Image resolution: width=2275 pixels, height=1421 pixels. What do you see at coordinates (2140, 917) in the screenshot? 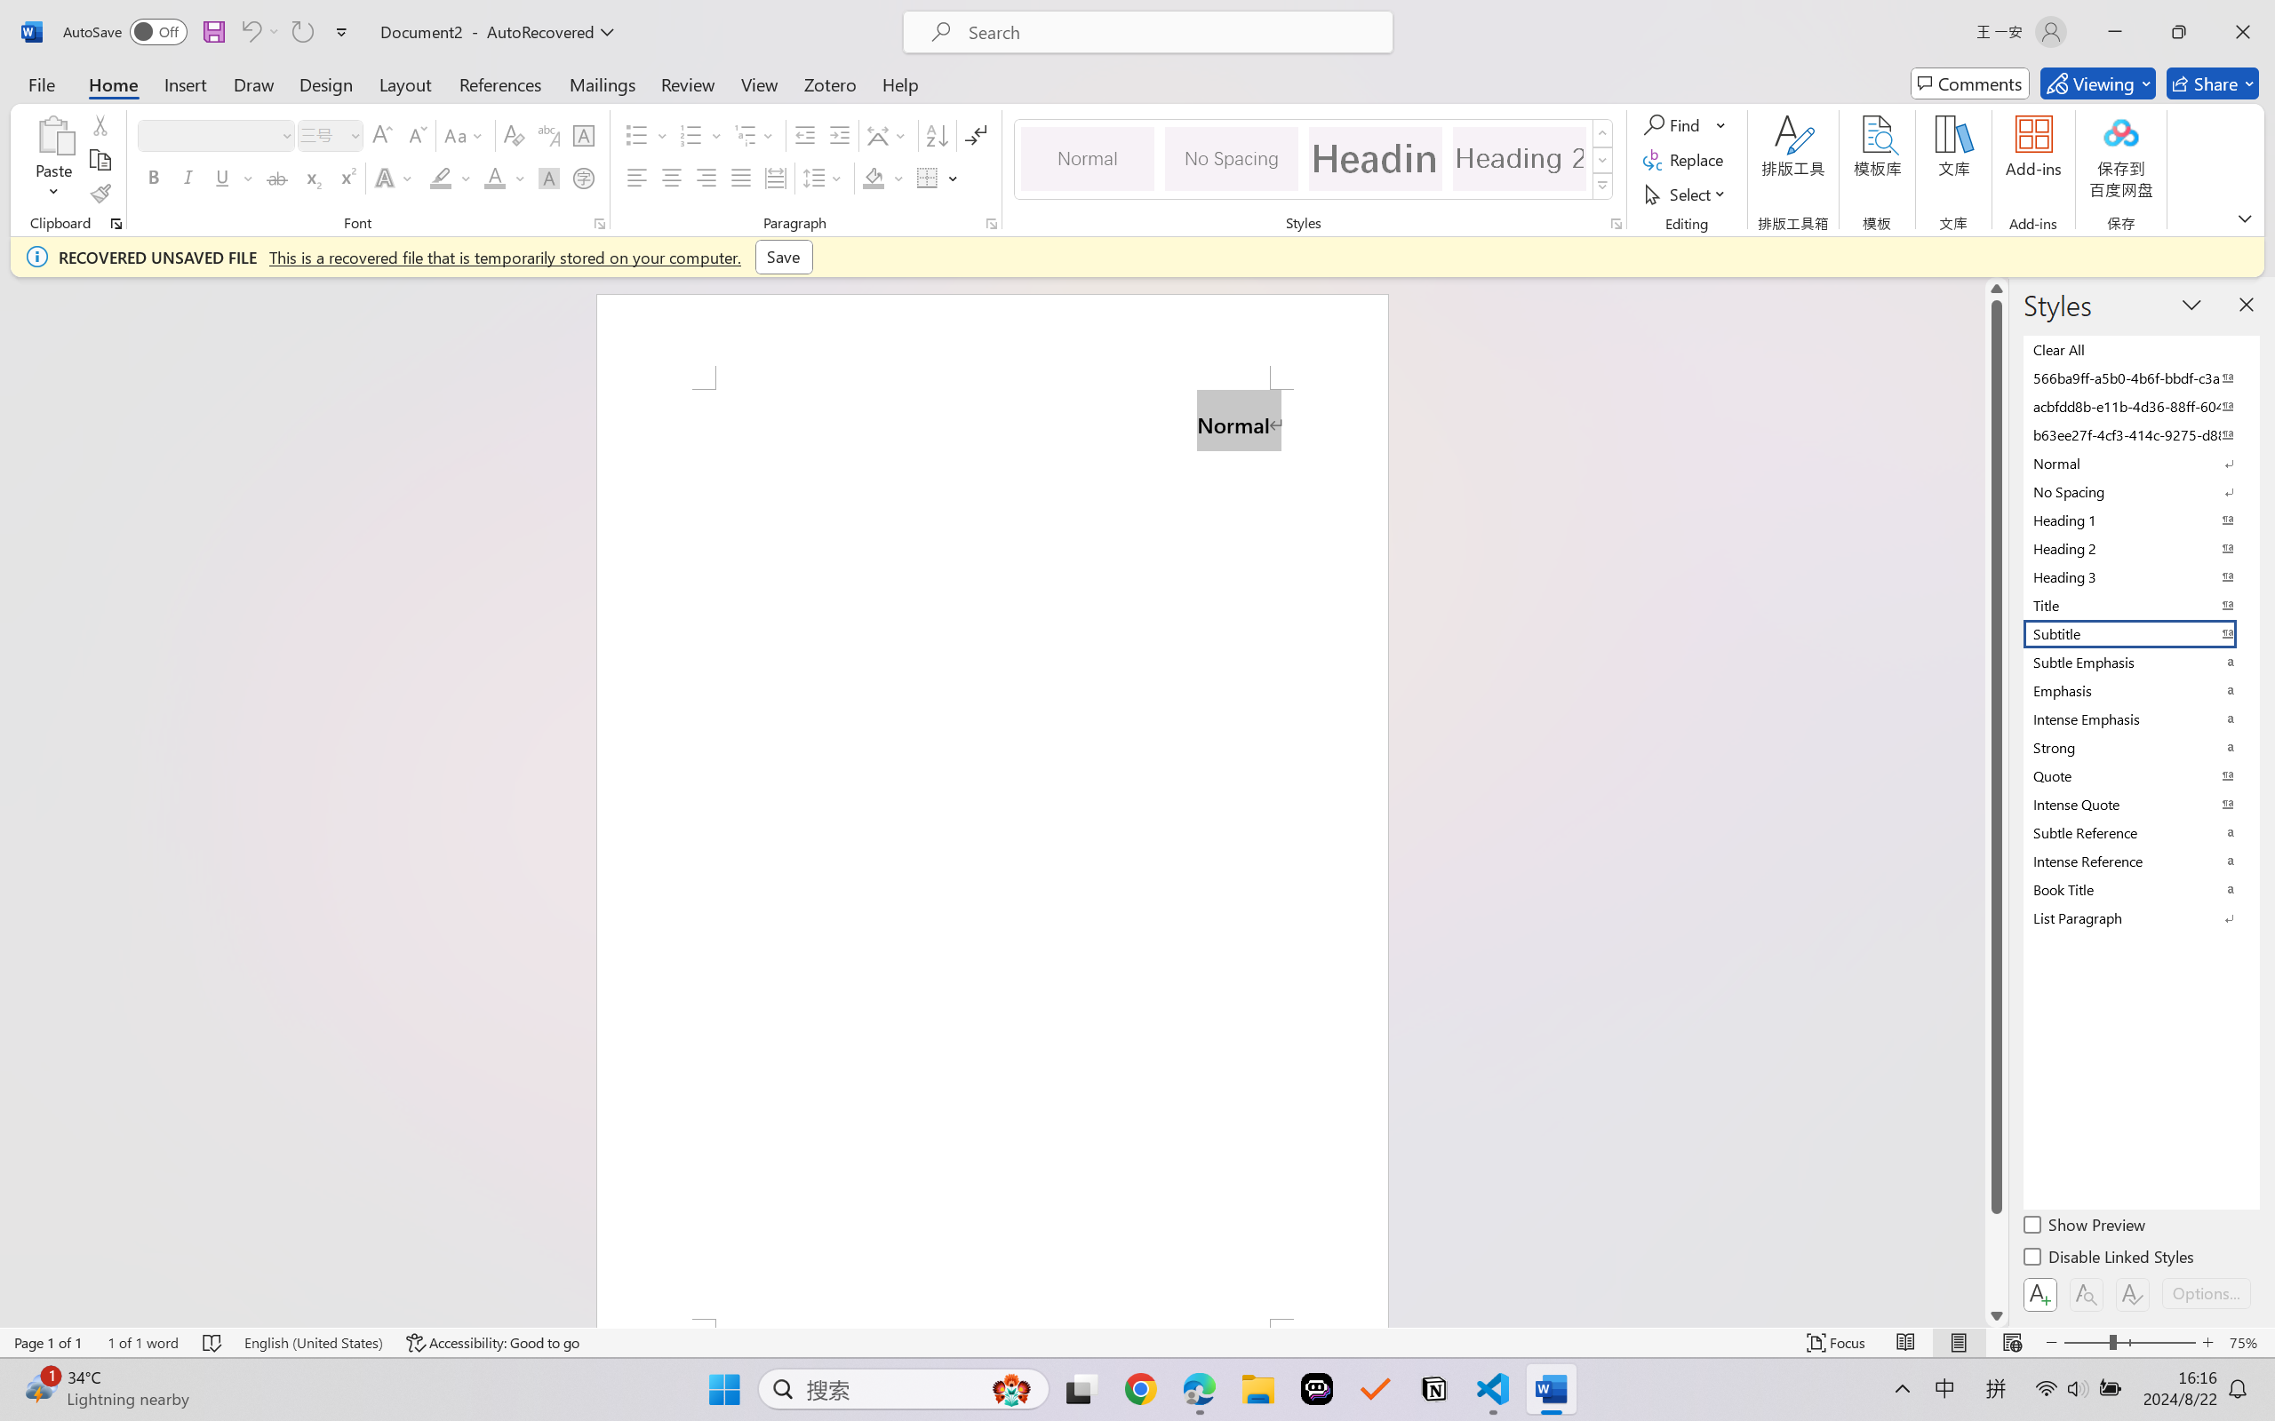
I see `List Paragraph` at bounding box center [2140, 917].